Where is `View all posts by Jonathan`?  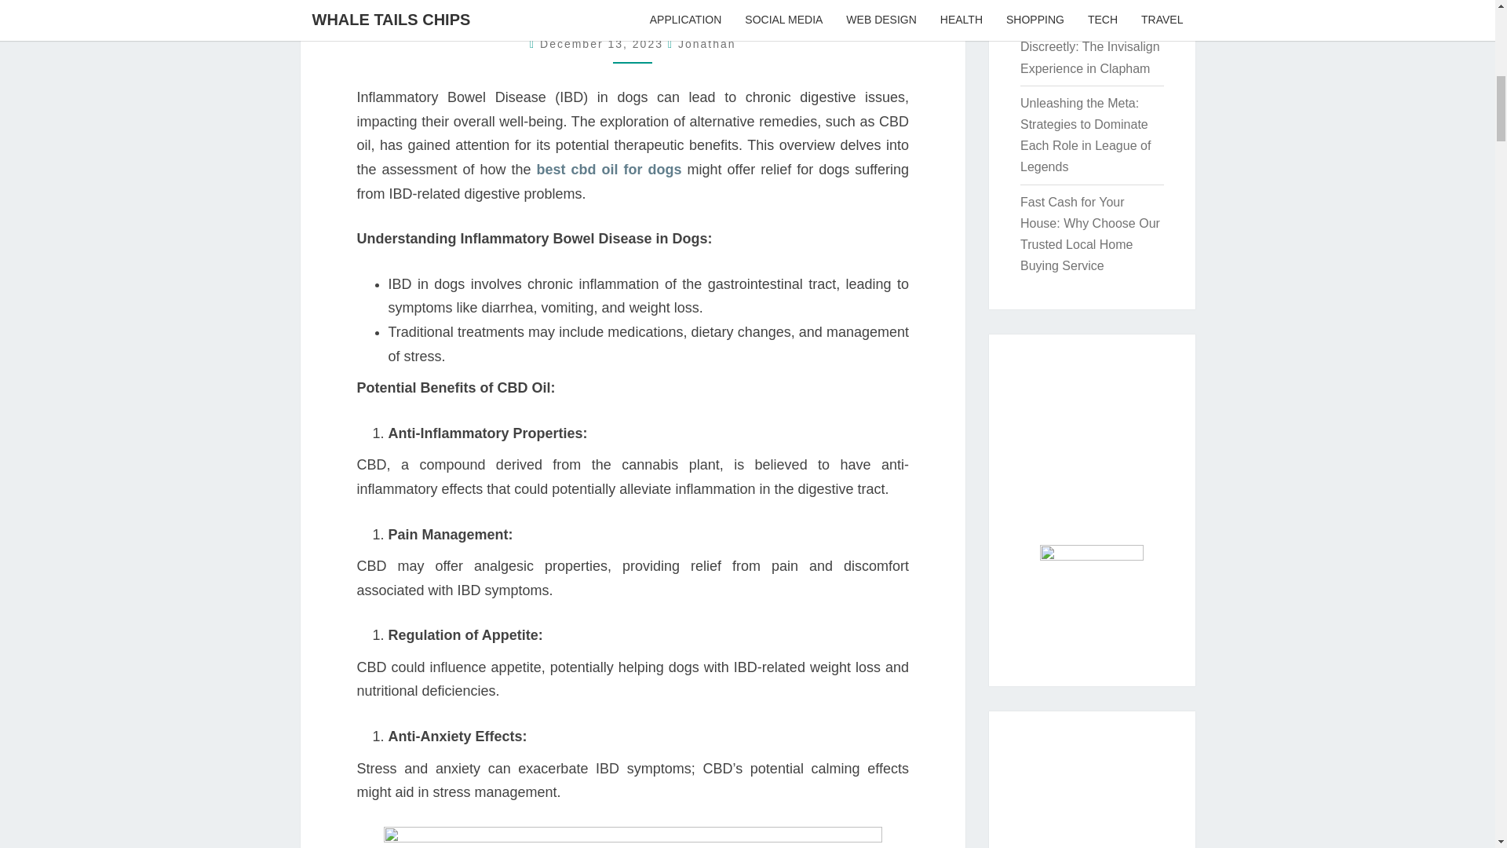 View all posts by Jonathan is located at coordinates (707, 43).